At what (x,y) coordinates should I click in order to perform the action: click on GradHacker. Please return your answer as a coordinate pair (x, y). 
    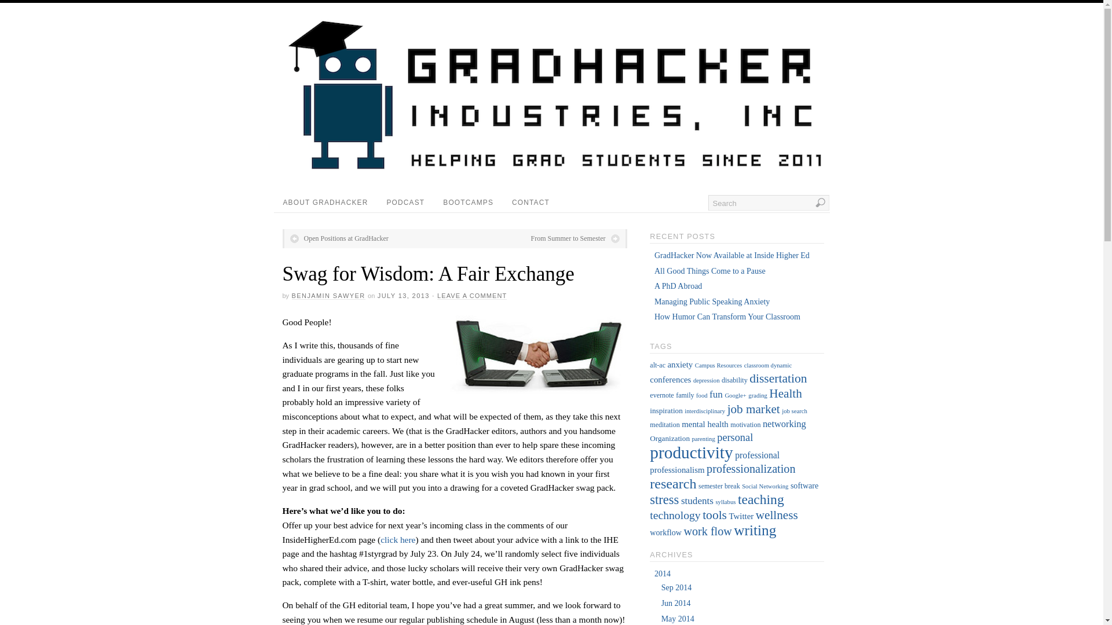
    Looking at the image, I should click on (555, 172).